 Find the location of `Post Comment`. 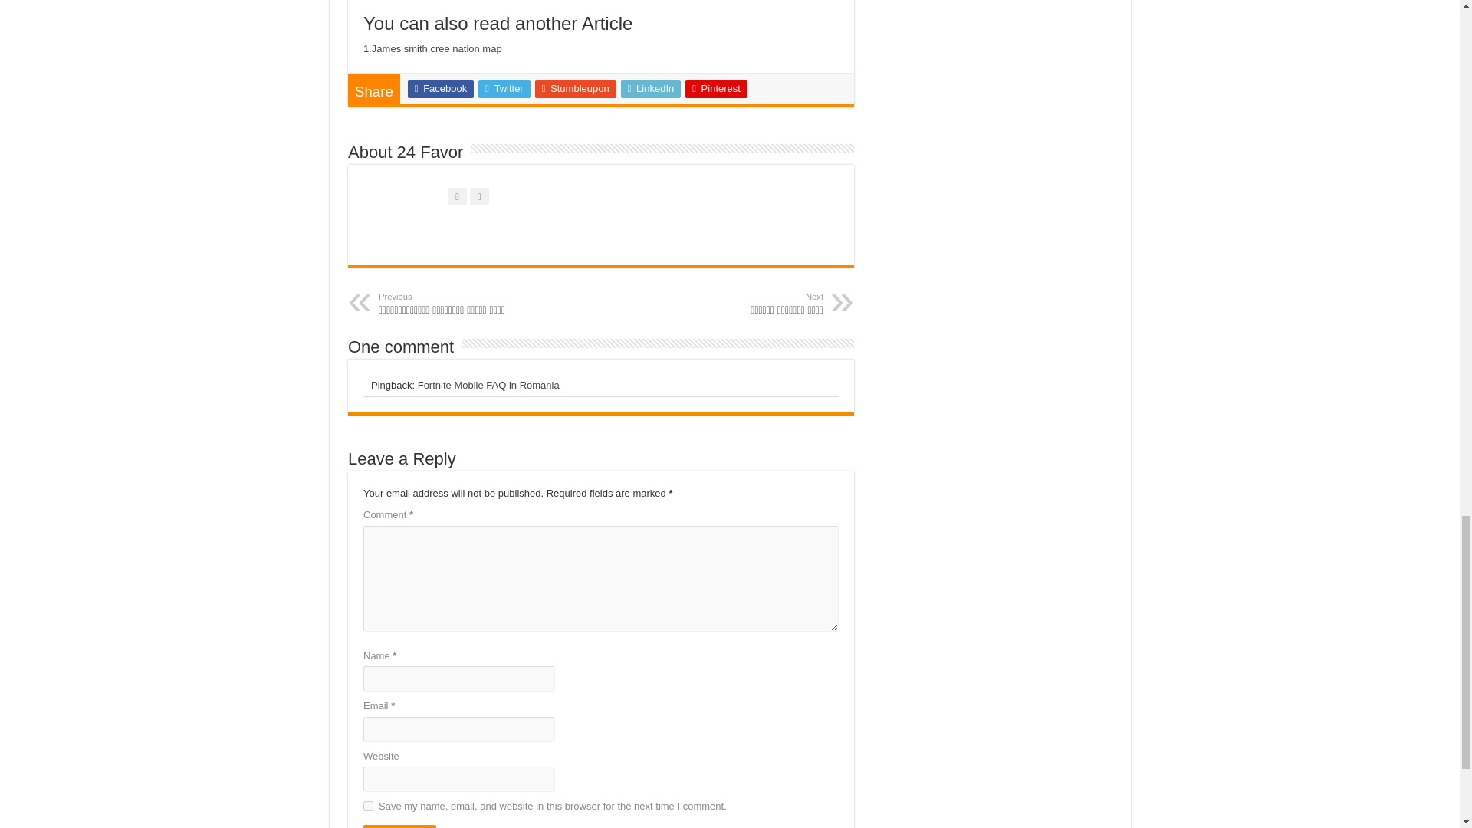

Post Comment is located at coordinates (399, 826).